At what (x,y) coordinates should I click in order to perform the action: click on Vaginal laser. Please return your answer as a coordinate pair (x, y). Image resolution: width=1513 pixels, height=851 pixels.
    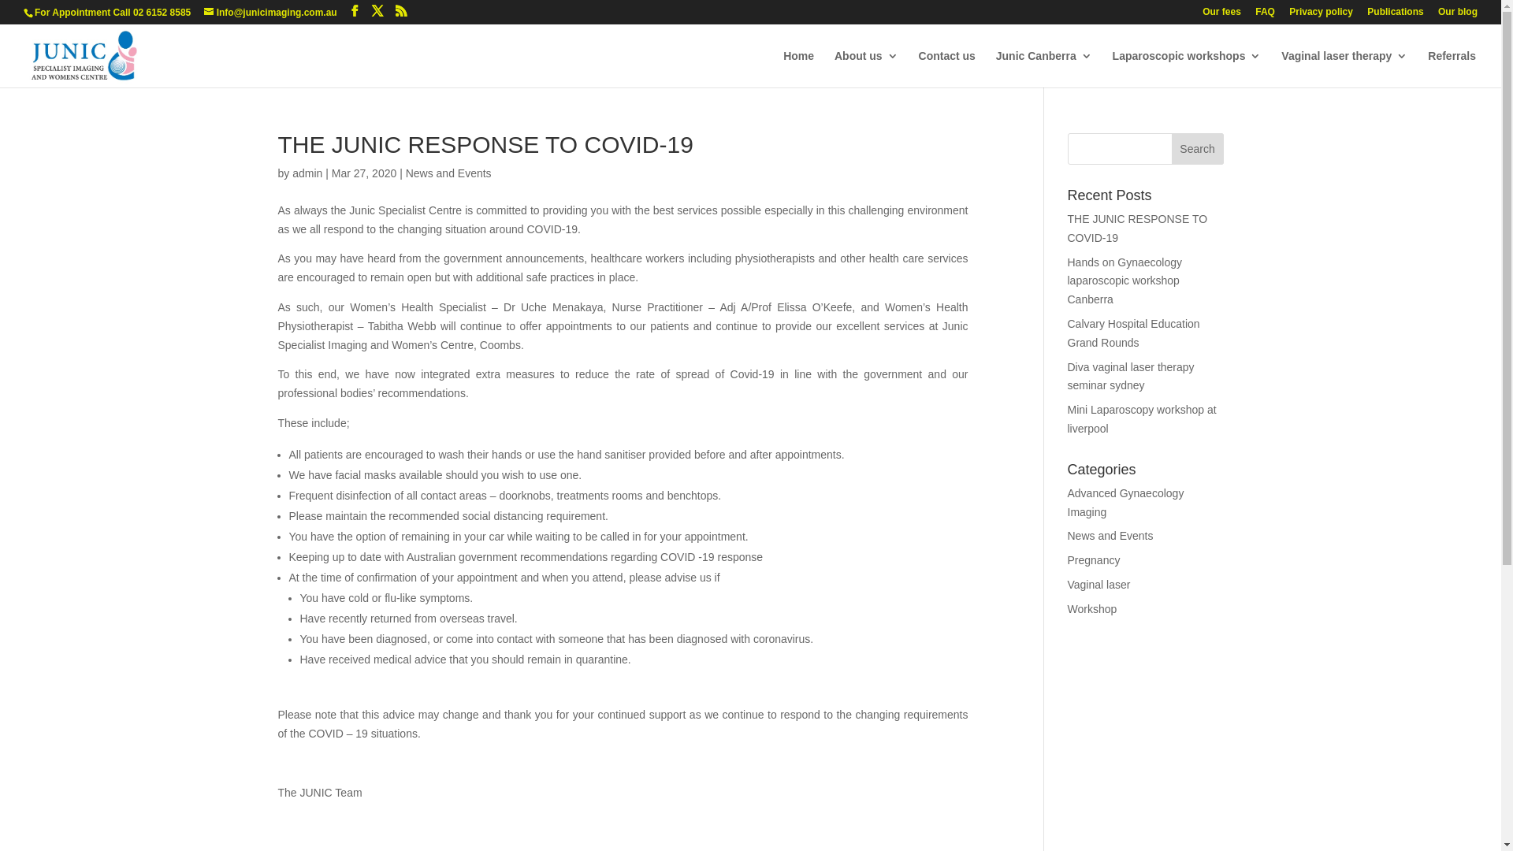
    Looking at the image, I should click on (1099, 585).